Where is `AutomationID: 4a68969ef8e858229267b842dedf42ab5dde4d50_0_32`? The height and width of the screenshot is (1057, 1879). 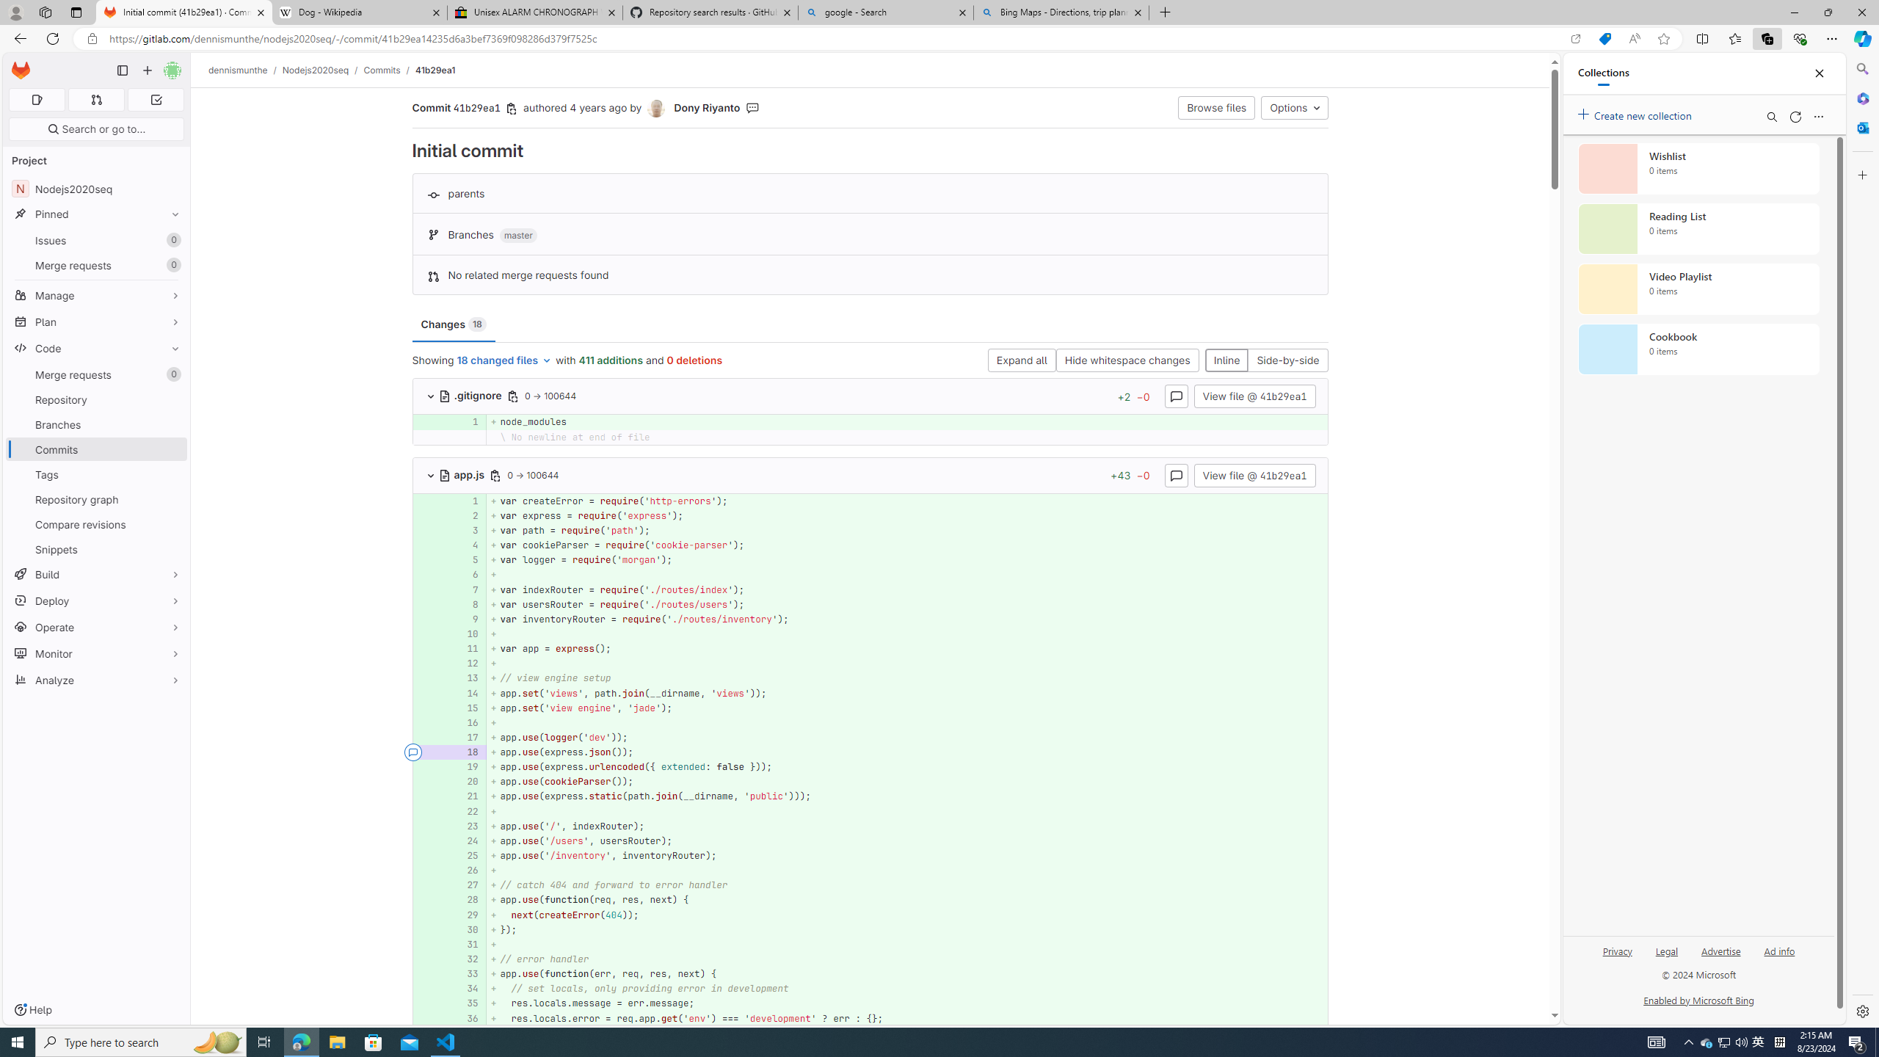
AutomationID: 4a68969ef8e858229267b842dedf42ab5dde4d50_0_32 is located at coordinates (871, 959).